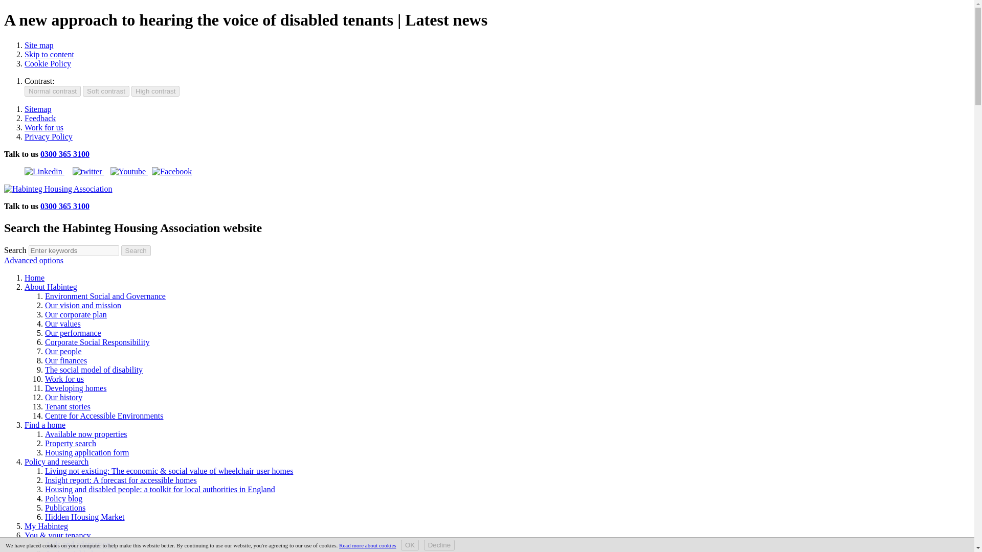 This screenshot has width=982, height=552. Describe the element at coordinates (49, 54) in the screenshot. I see `Skip to content` at that location.